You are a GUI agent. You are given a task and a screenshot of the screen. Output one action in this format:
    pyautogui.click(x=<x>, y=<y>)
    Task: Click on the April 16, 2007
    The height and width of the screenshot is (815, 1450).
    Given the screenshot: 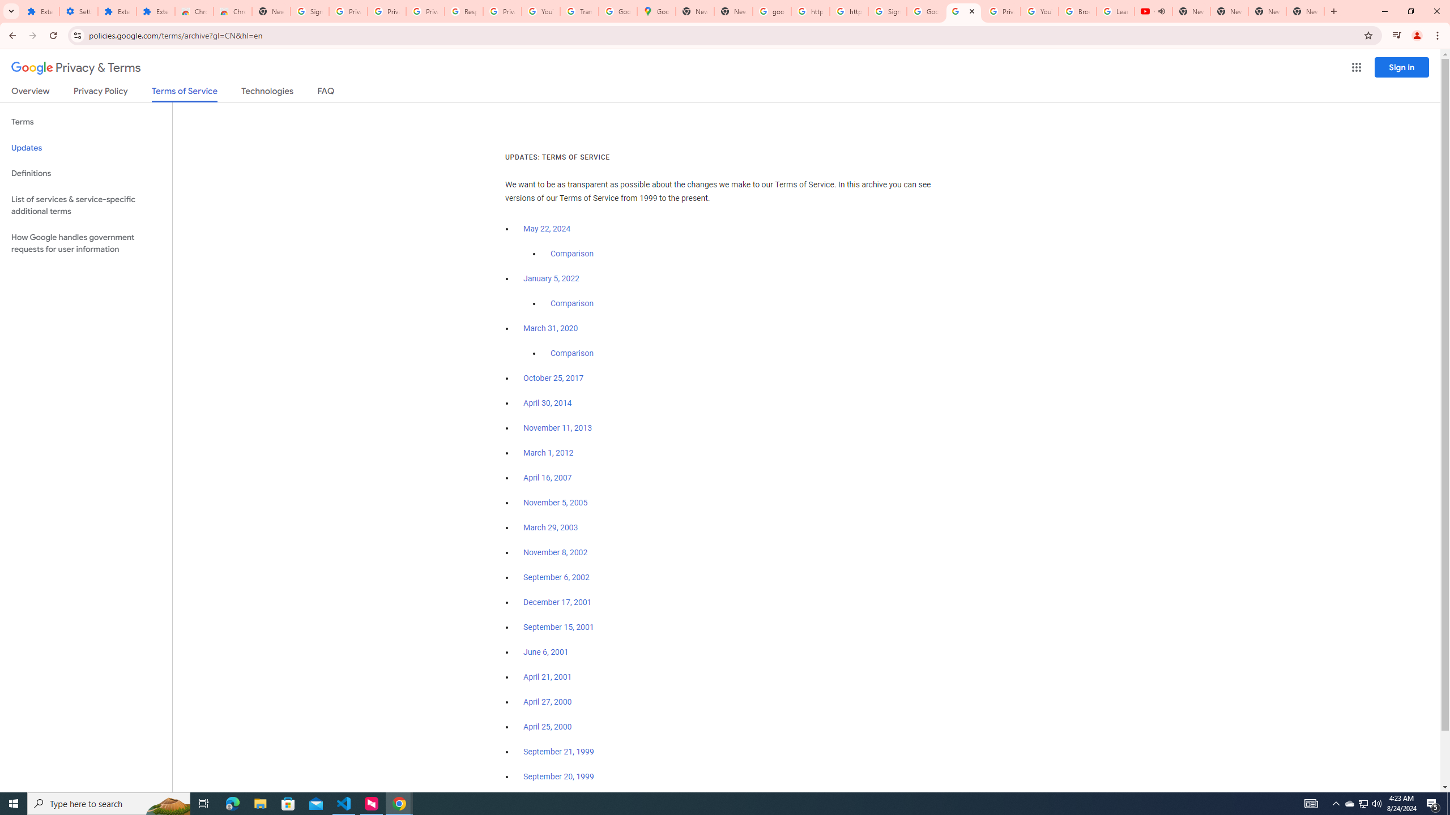 What is the action you would take?
    pyautogui.click(x=548, y=478)
    